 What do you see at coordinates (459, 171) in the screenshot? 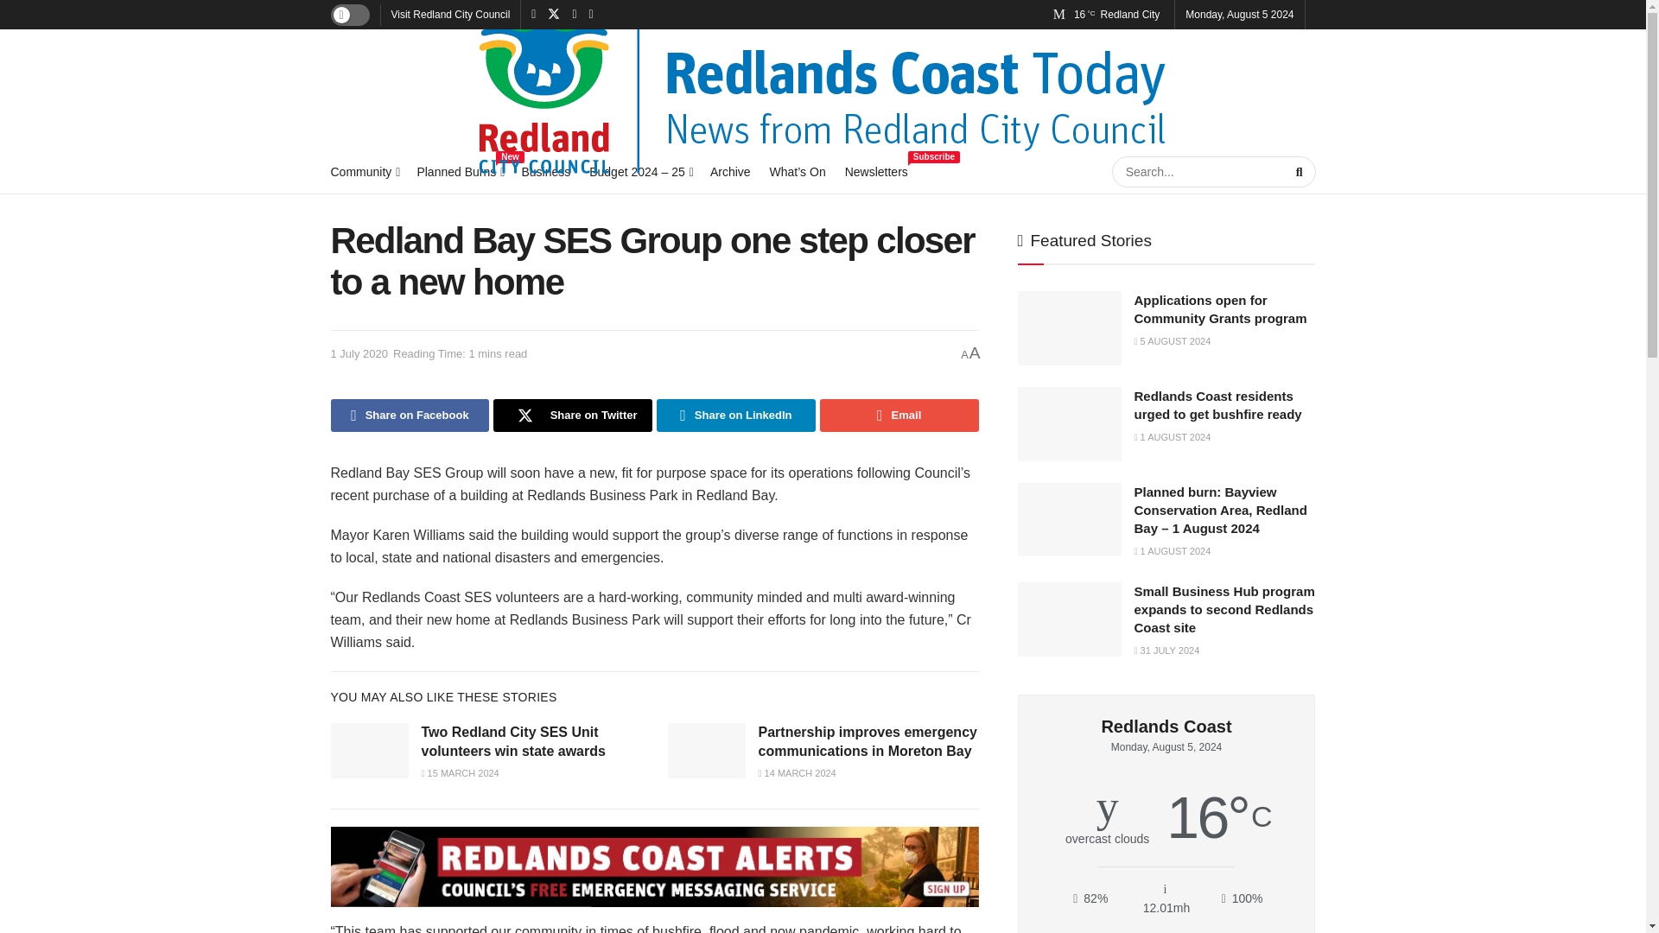
I see `Community` at bounding box center [459, 171].